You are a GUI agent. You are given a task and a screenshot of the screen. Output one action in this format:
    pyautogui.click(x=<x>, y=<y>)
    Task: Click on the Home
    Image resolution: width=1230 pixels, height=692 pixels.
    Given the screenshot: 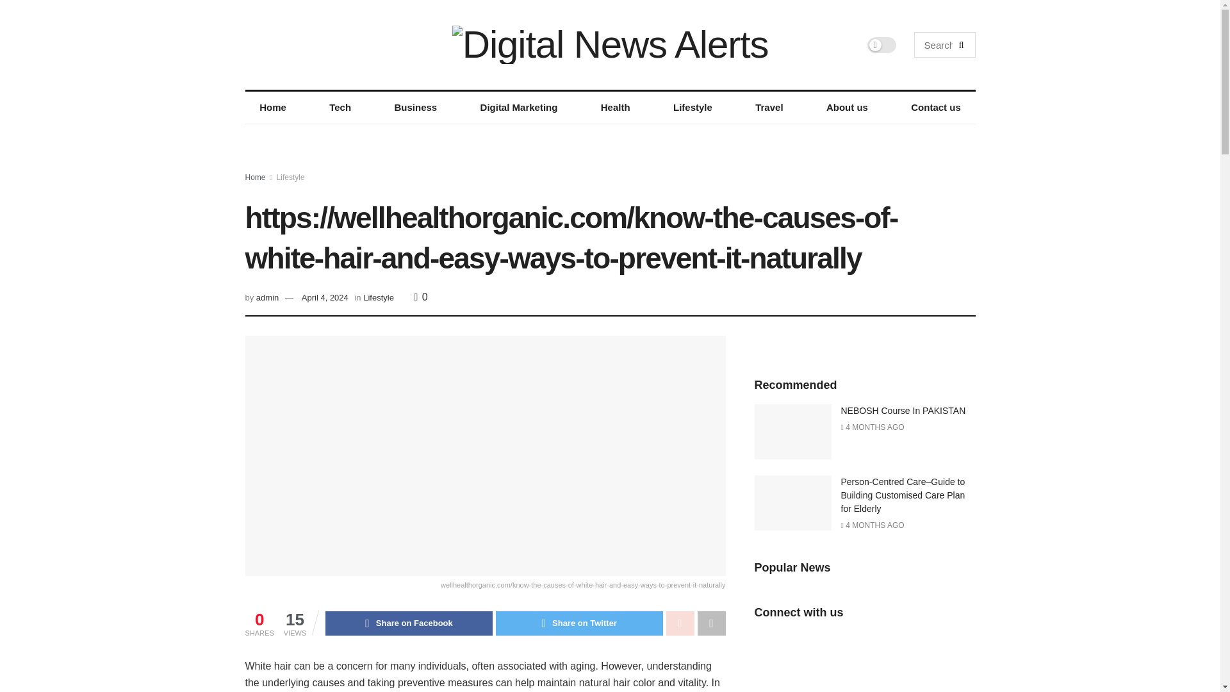 What is the action you would take?
    pyautogui.click(x=255, y=177)
    